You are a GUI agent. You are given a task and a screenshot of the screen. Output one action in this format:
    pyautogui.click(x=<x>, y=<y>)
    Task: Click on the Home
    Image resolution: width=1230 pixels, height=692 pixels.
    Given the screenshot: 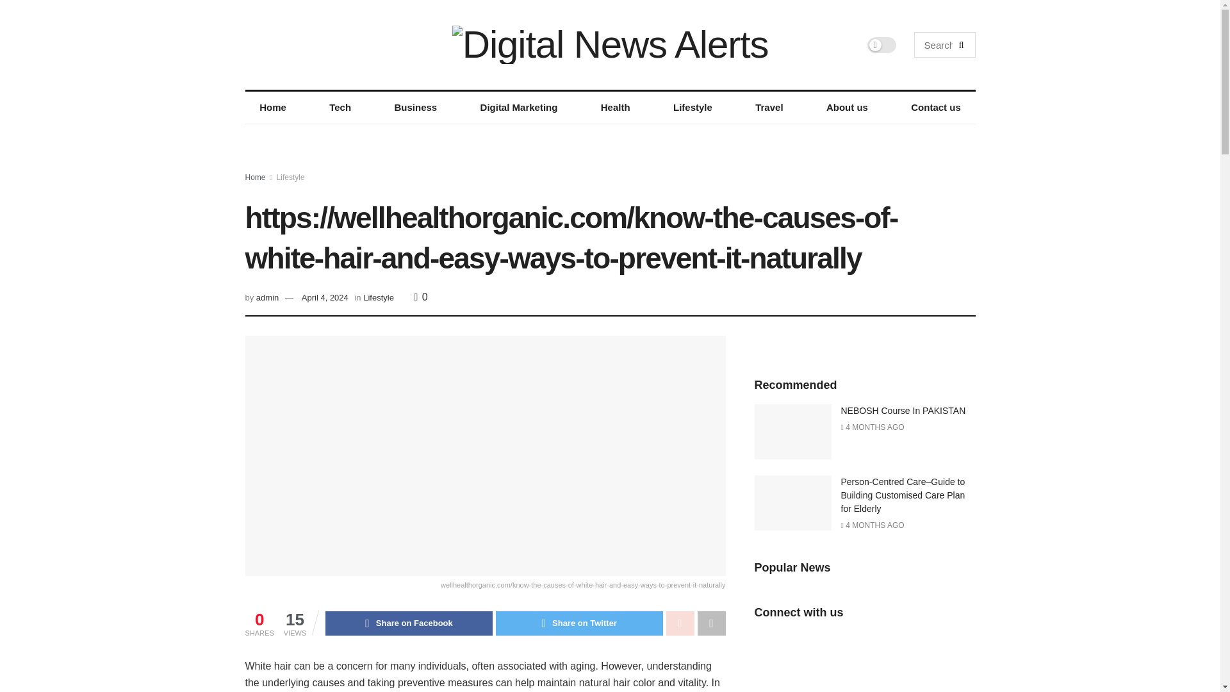 What is the action you would take?
    pyautogui.click(x=255, y=177)
    